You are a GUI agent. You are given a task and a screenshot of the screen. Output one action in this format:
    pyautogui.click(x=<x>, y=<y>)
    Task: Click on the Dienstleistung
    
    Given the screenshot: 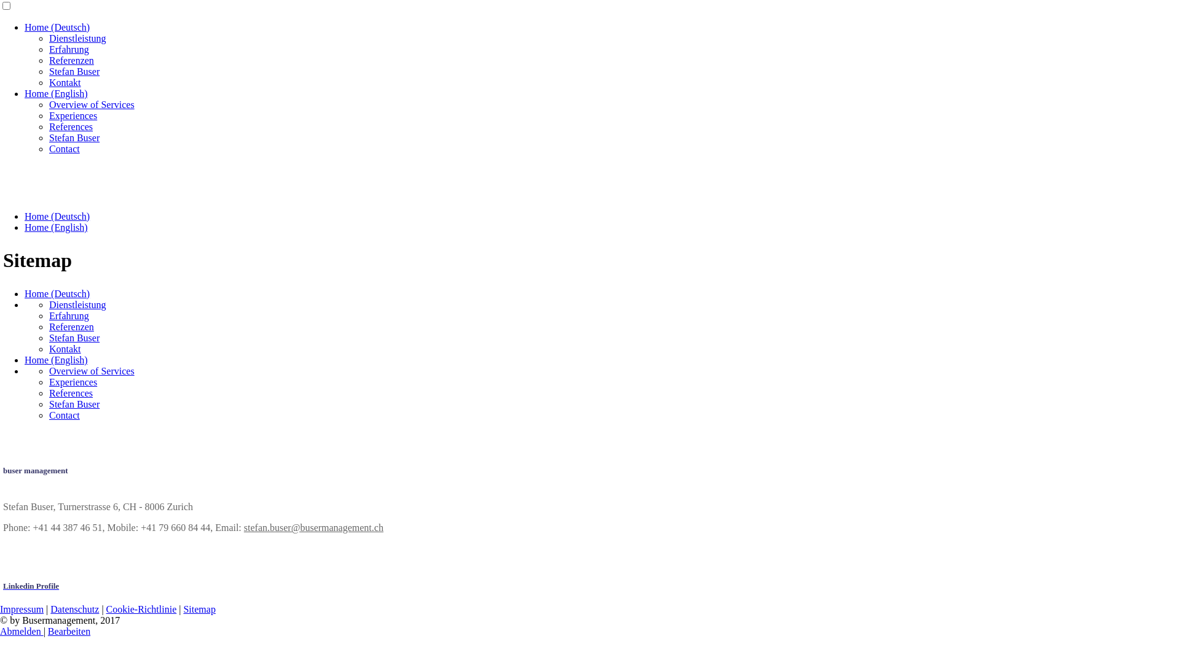 What is the action you would take?
    pyautogui.click(x=77, y=38)
    